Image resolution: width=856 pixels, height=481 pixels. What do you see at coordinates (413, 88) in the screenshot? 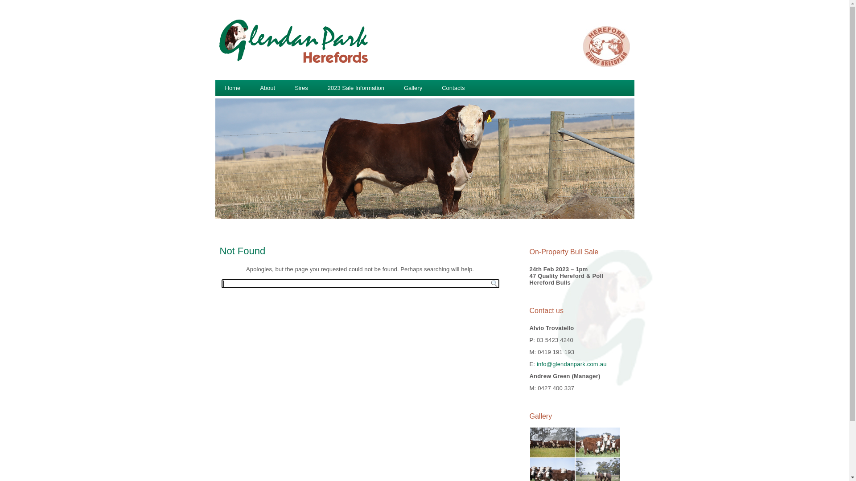
I see `Gallery` at bounding box center [413, 88].